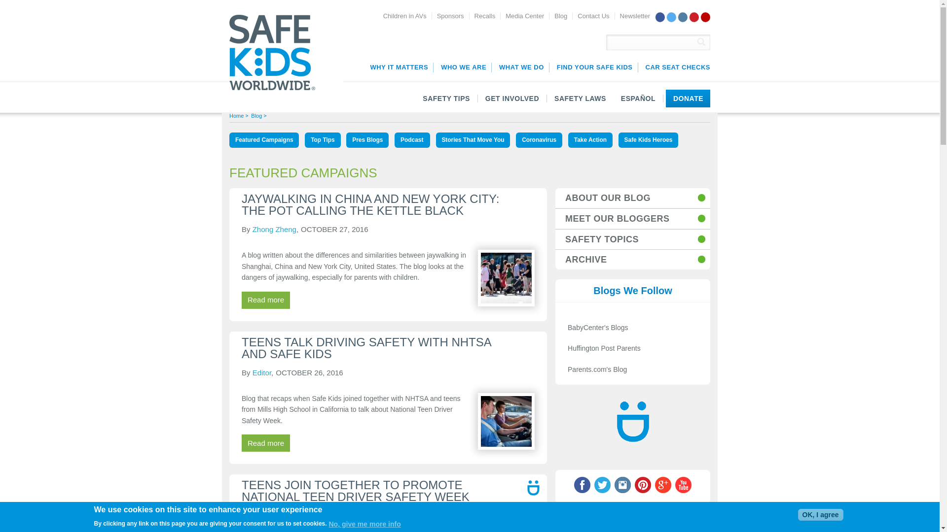  What do you see at coordinates (484, 16) in the screenshot?
I see `Recalls` at bounding box center [484, 16].